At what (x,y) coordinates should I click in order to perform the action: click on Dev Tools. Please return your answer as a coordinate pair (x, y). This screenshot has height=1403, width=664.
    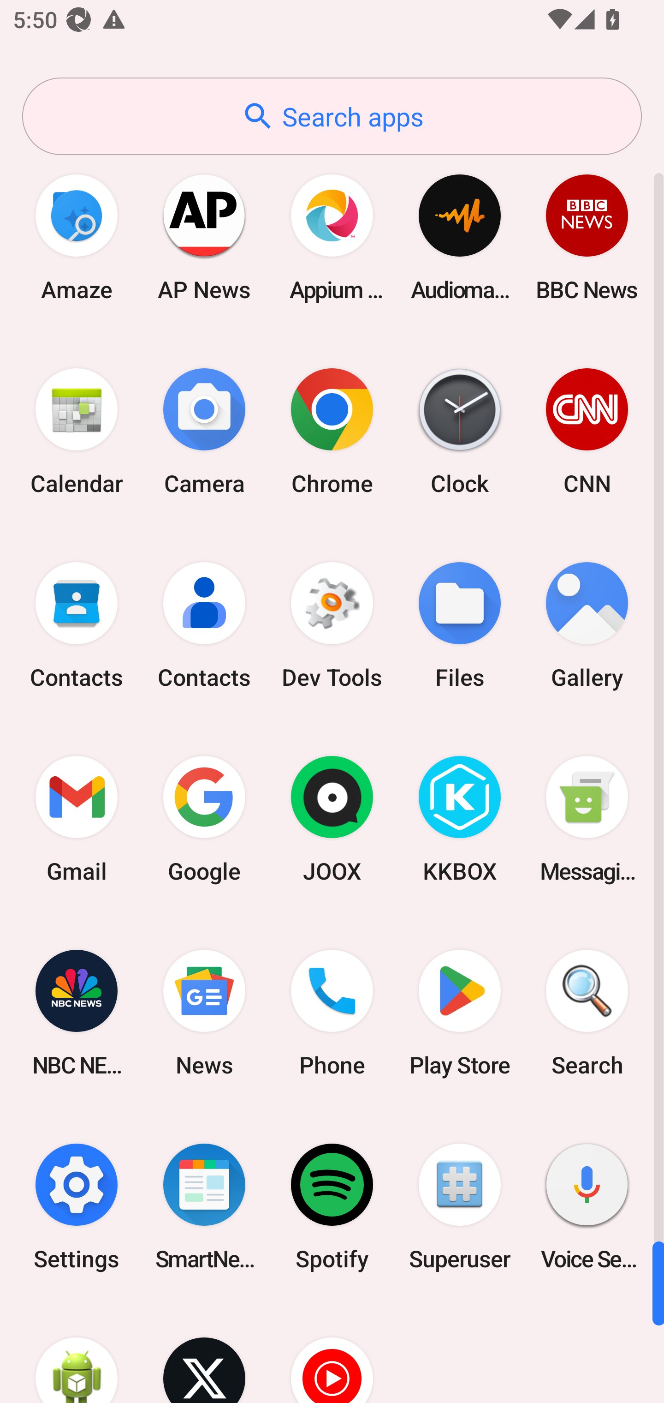
    Looking at the image, I should click on (332, 626).